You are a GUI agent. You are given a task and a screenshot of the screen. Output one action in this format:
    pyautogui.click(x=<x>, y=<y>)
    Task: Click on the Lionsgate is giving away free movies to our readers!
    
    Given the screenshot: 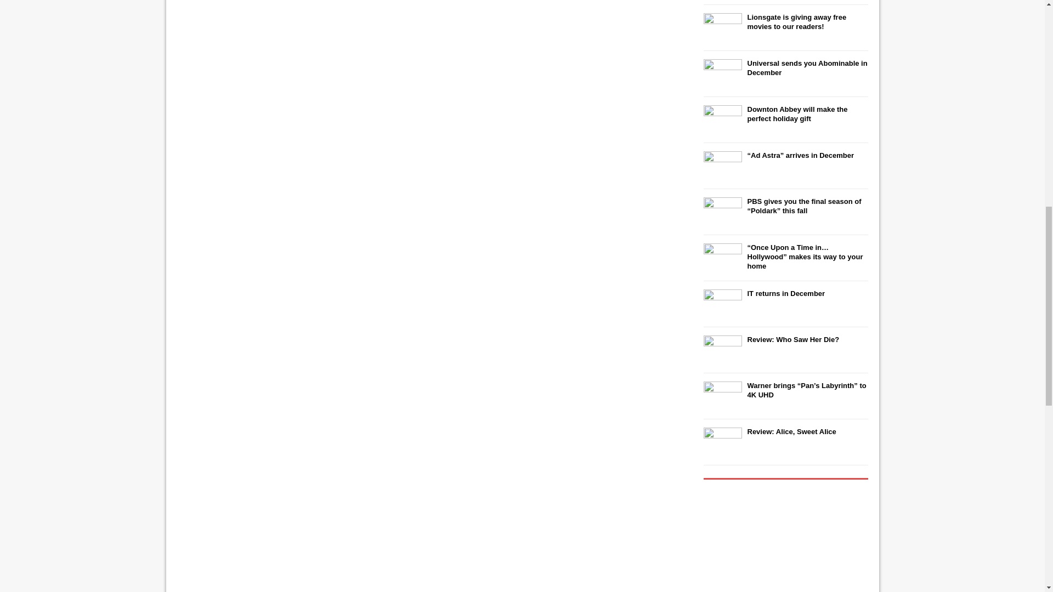 What is the action you would take?
    pyautogui.click(x=796, y=22)
    